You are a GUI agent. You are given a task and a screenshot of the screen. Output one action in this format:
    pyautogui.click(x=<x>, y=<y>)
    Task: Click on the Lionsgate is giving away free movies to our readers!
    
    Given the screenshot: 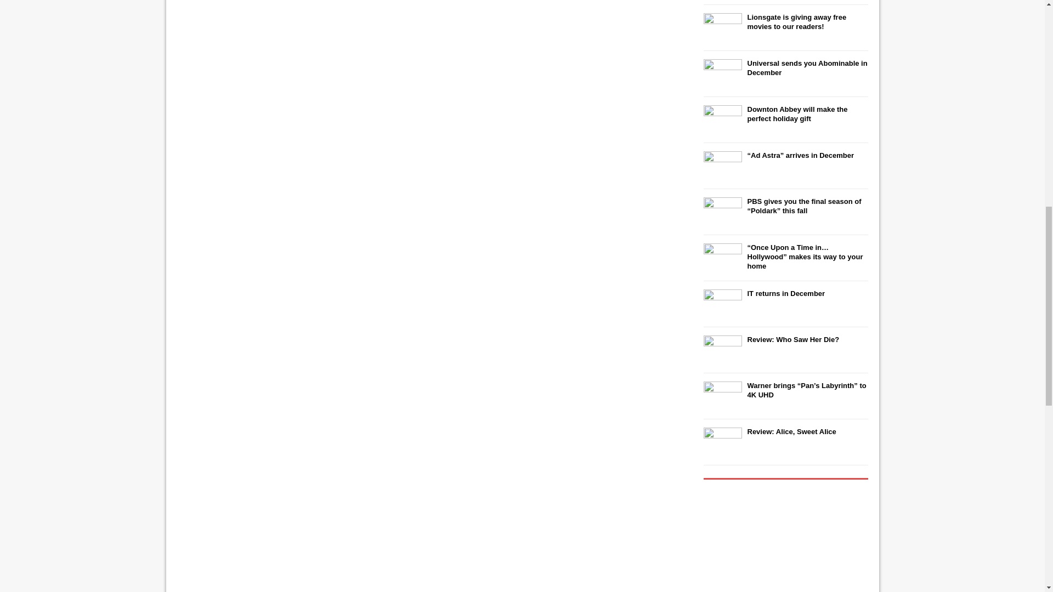 What is the action you would take?
    pyautogui.click(x=796, y=22)
    